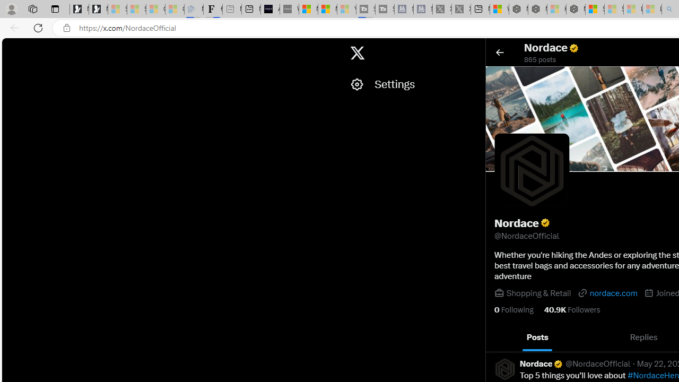  Describe the element at coordinates (365, 10) in the screenshot. I see `Streaming Coverage | T3 - Sleeping` at that location.